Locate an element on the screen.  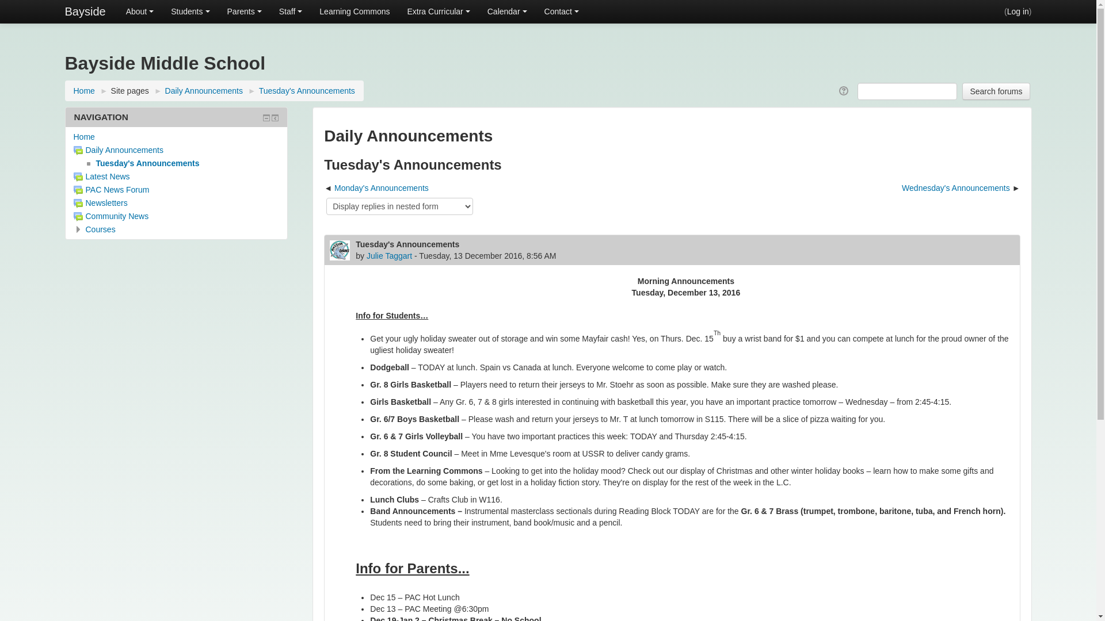
Dock Navigation block is located at coordinates (275, 118).